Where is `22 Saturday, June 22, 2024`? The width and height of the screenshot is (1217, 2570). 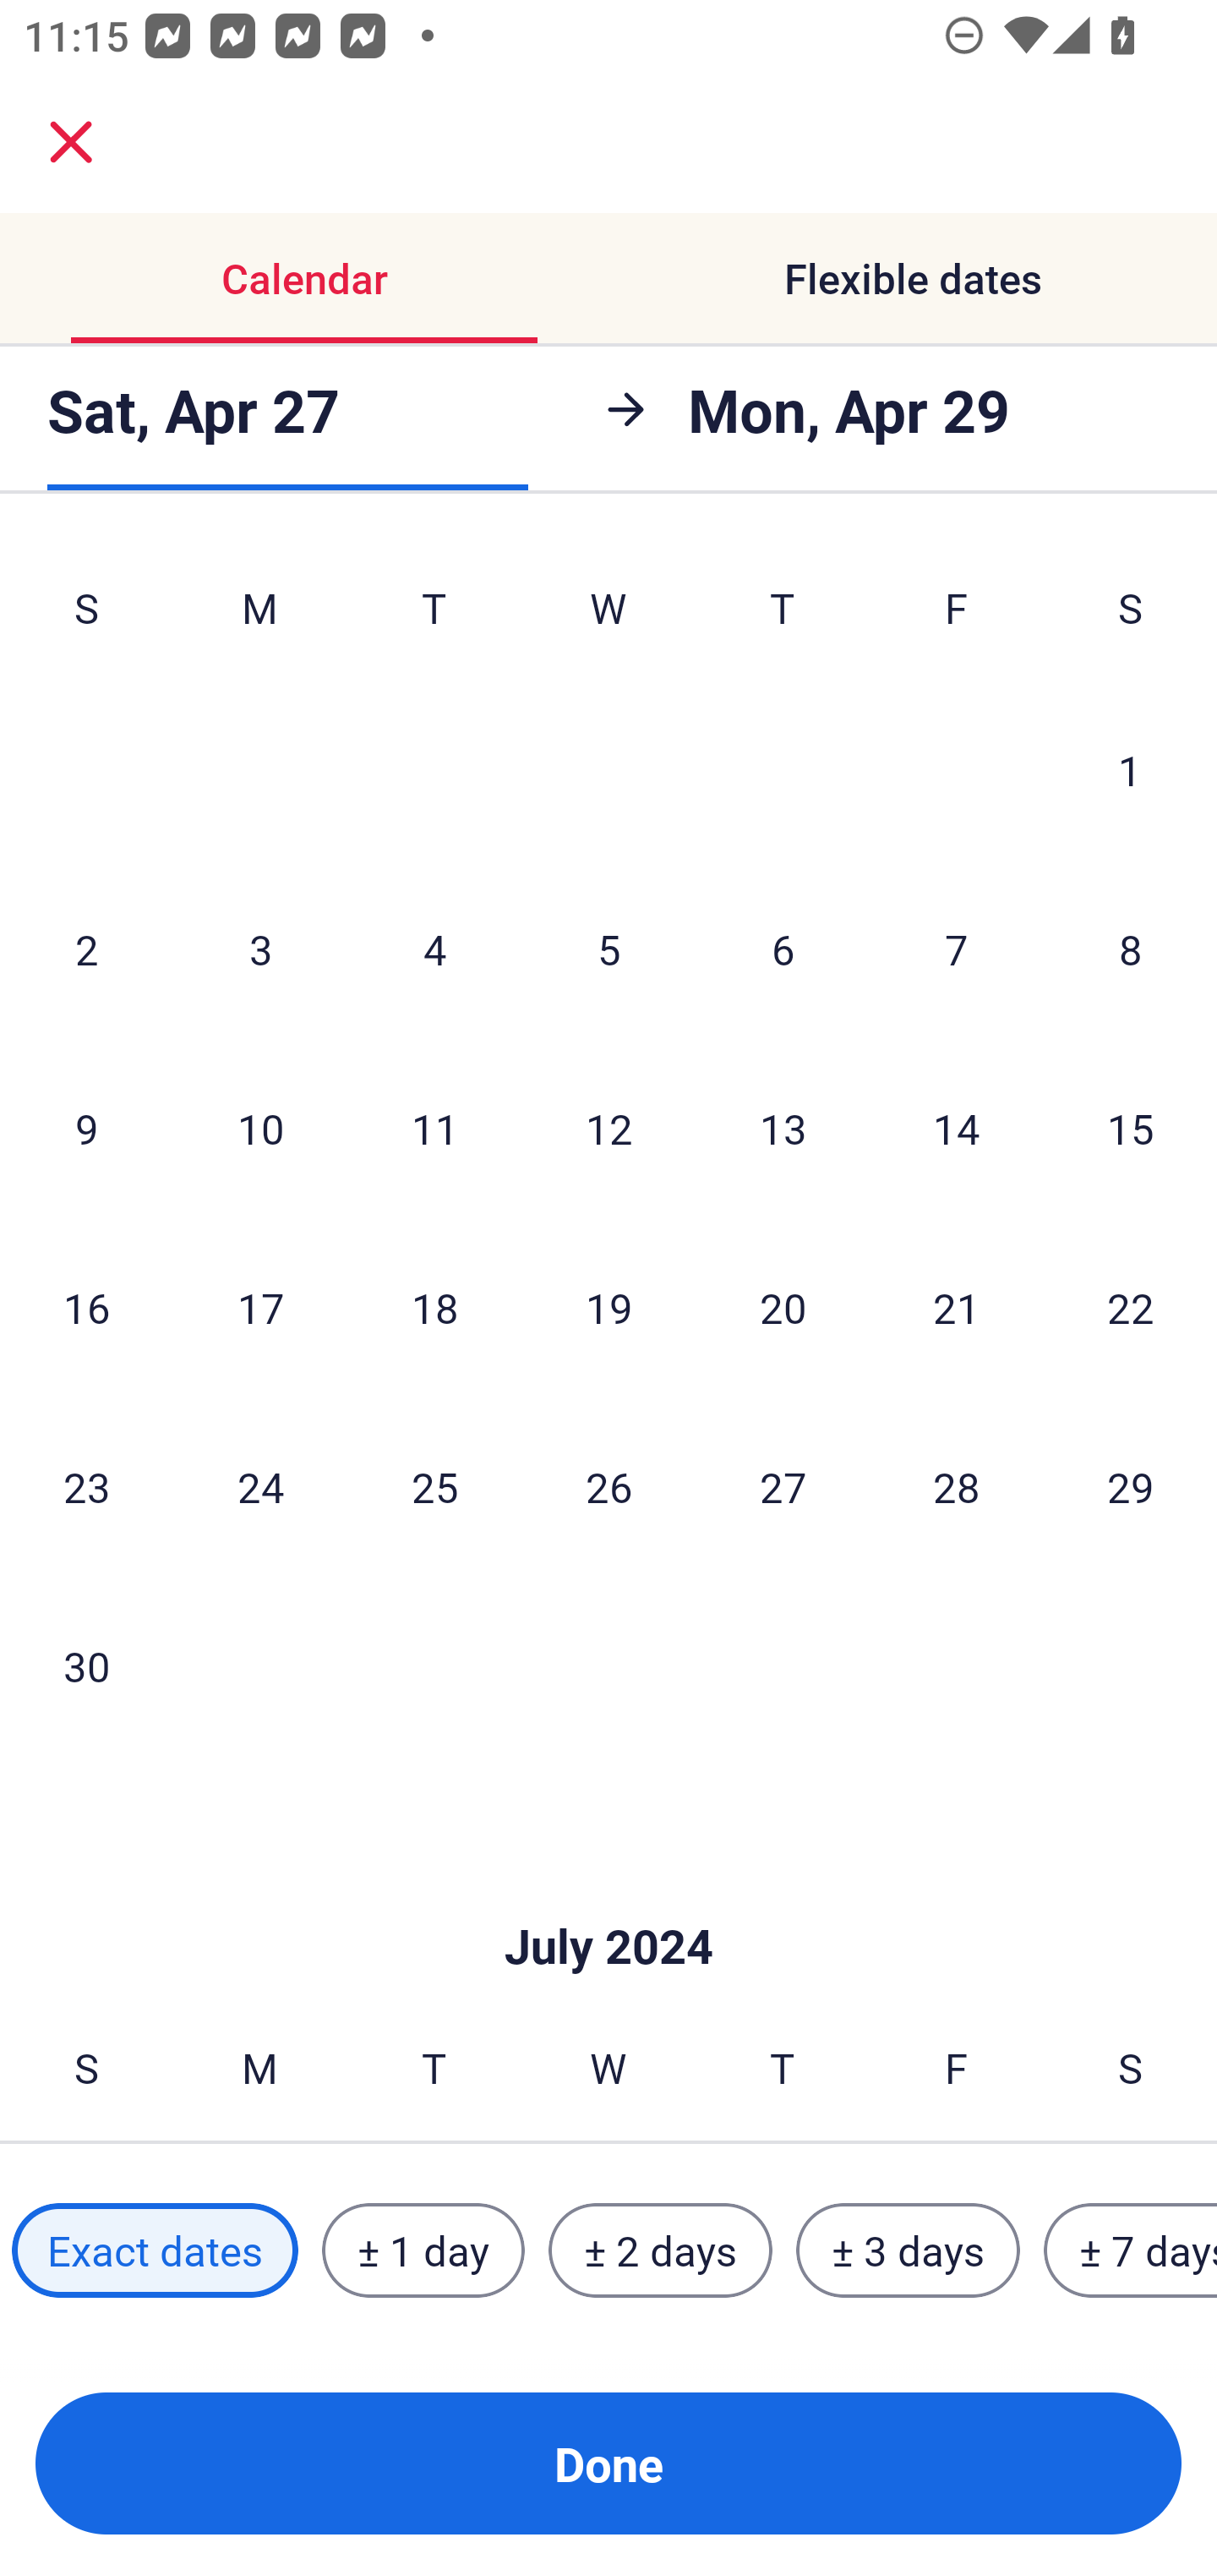 22 Saturday, June 22, 2024 is located at coordinates (1131, 1307).